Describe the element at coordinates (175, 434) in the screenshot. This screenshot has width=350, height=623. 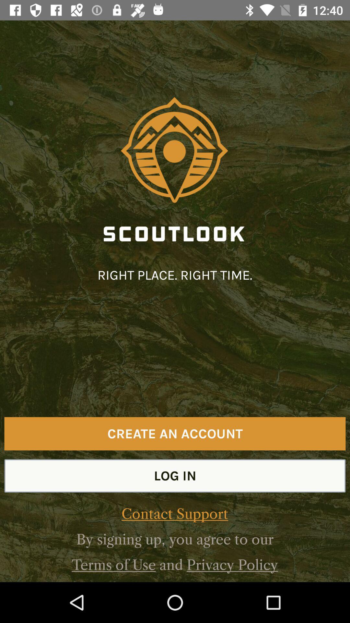
I see `tap create an account` at that location.